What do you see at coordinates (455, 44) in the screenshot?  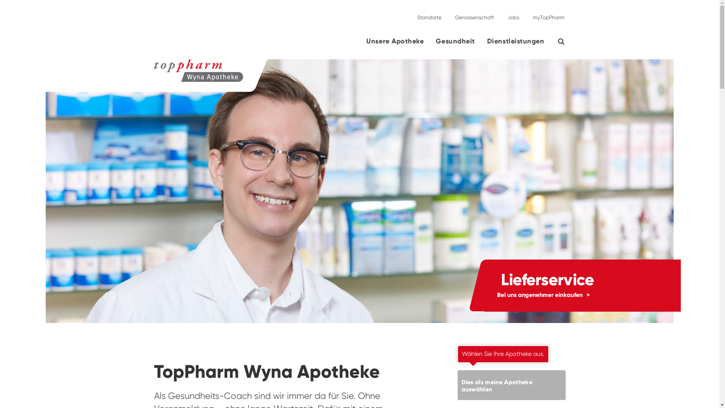 I see `Gesundheit` at bounding box center [455, 44].